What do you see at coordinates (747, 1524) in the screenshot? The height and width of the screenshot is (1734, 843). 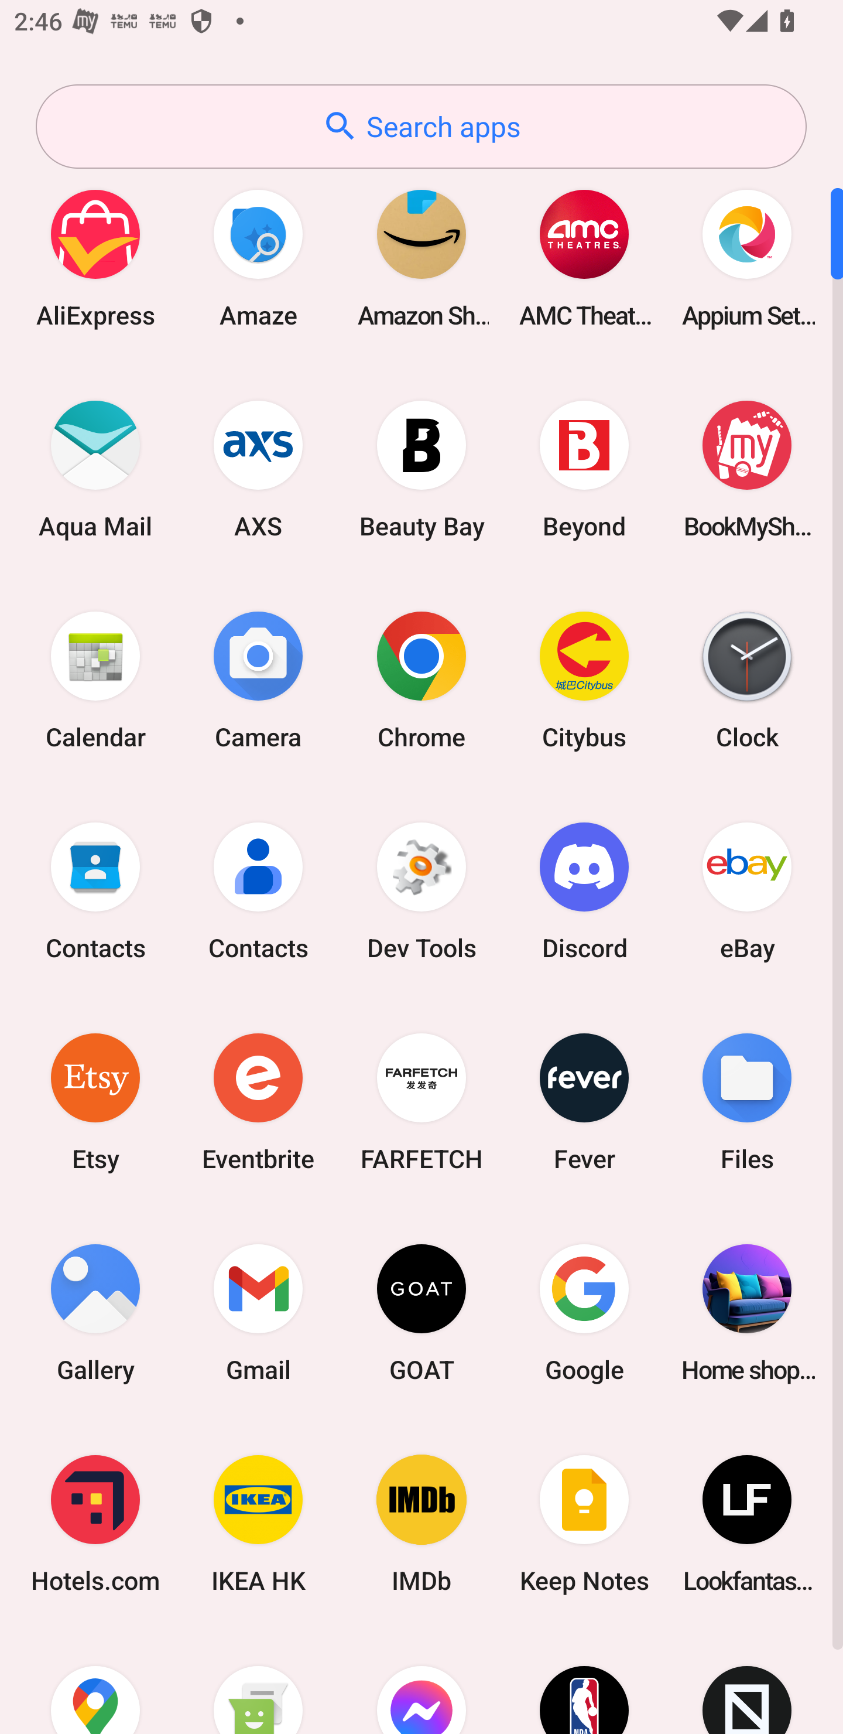 I see `Lookfantastic` at bounding box center [747, 1524].